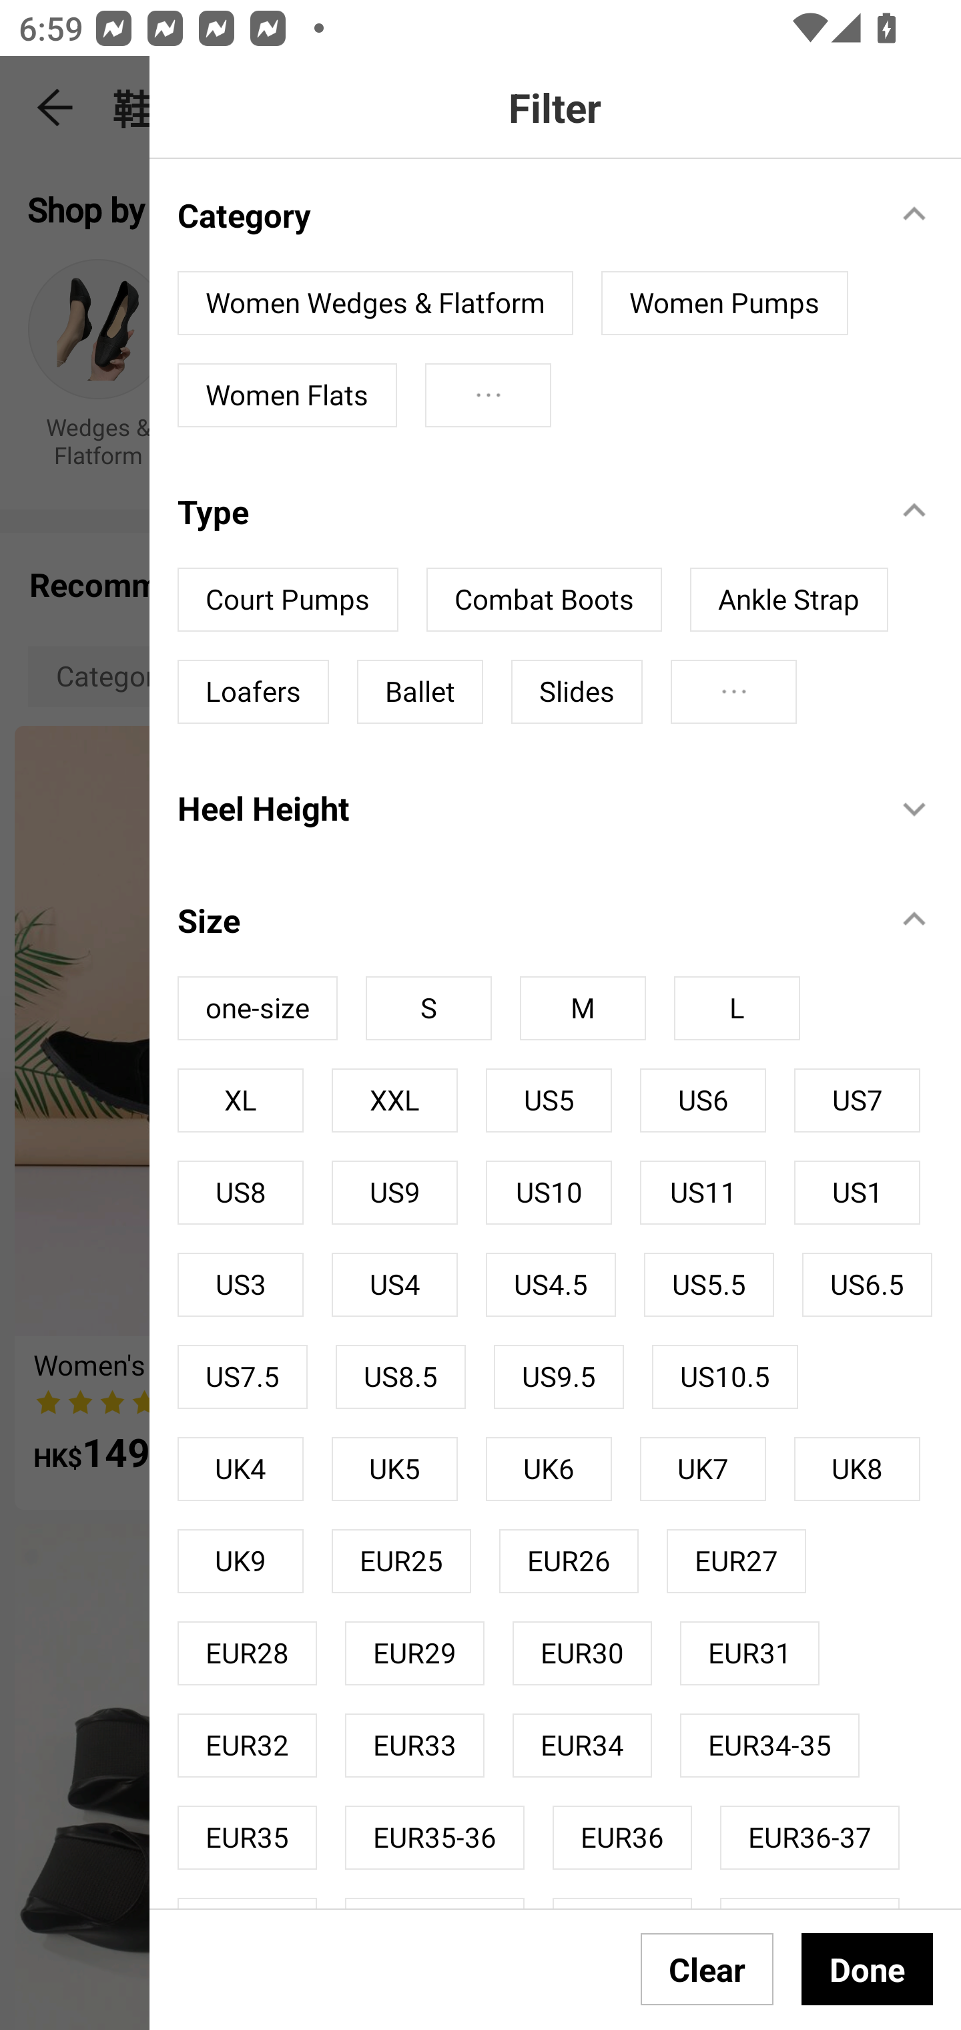  What do you see at coordinates (545, 600) in the screenshot?
I see `Combat Boots` at bounding box center [545, 600].